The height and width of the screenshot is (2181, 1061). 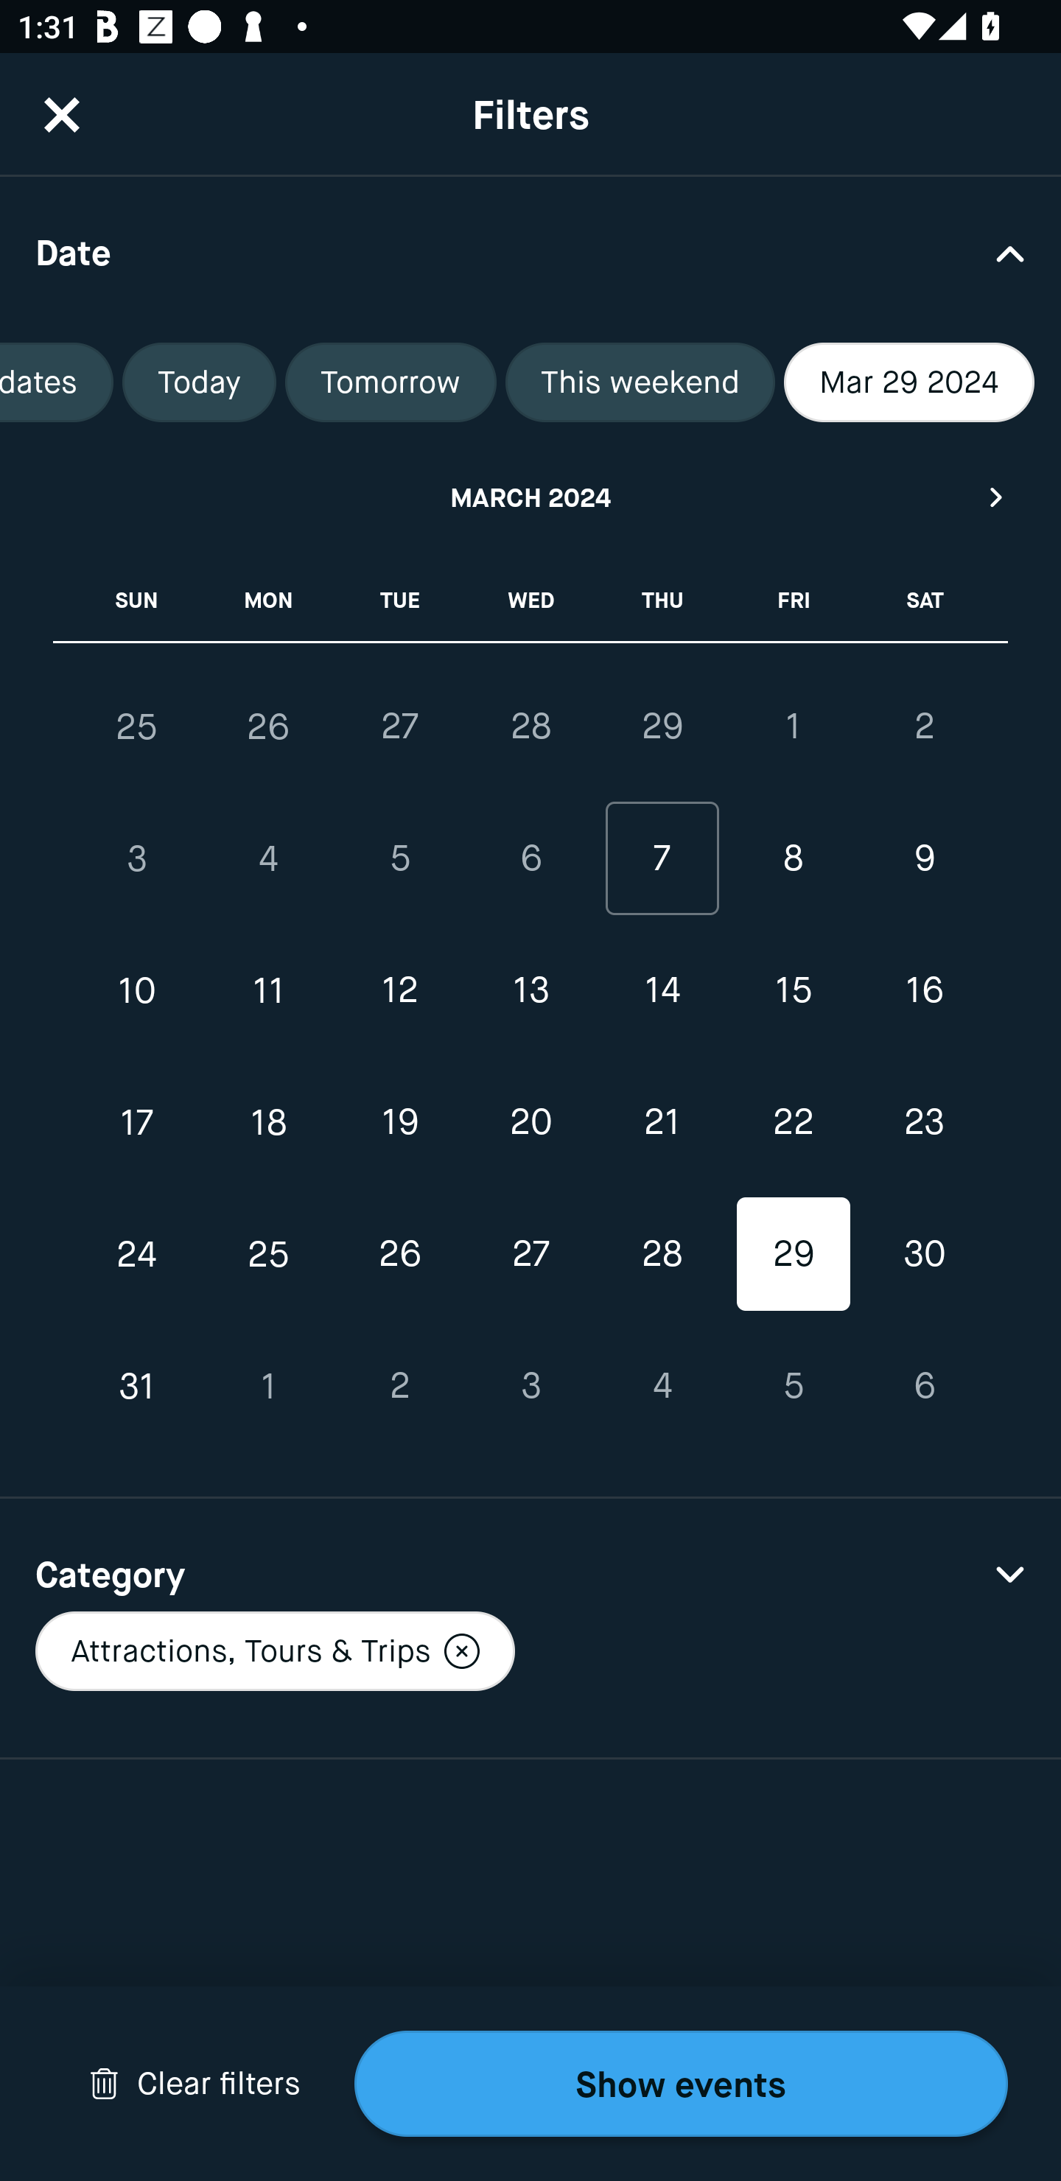 What do you see at coordinates (924, 726) in the screenshot?
I see `2` at bounding box center [924, 726].